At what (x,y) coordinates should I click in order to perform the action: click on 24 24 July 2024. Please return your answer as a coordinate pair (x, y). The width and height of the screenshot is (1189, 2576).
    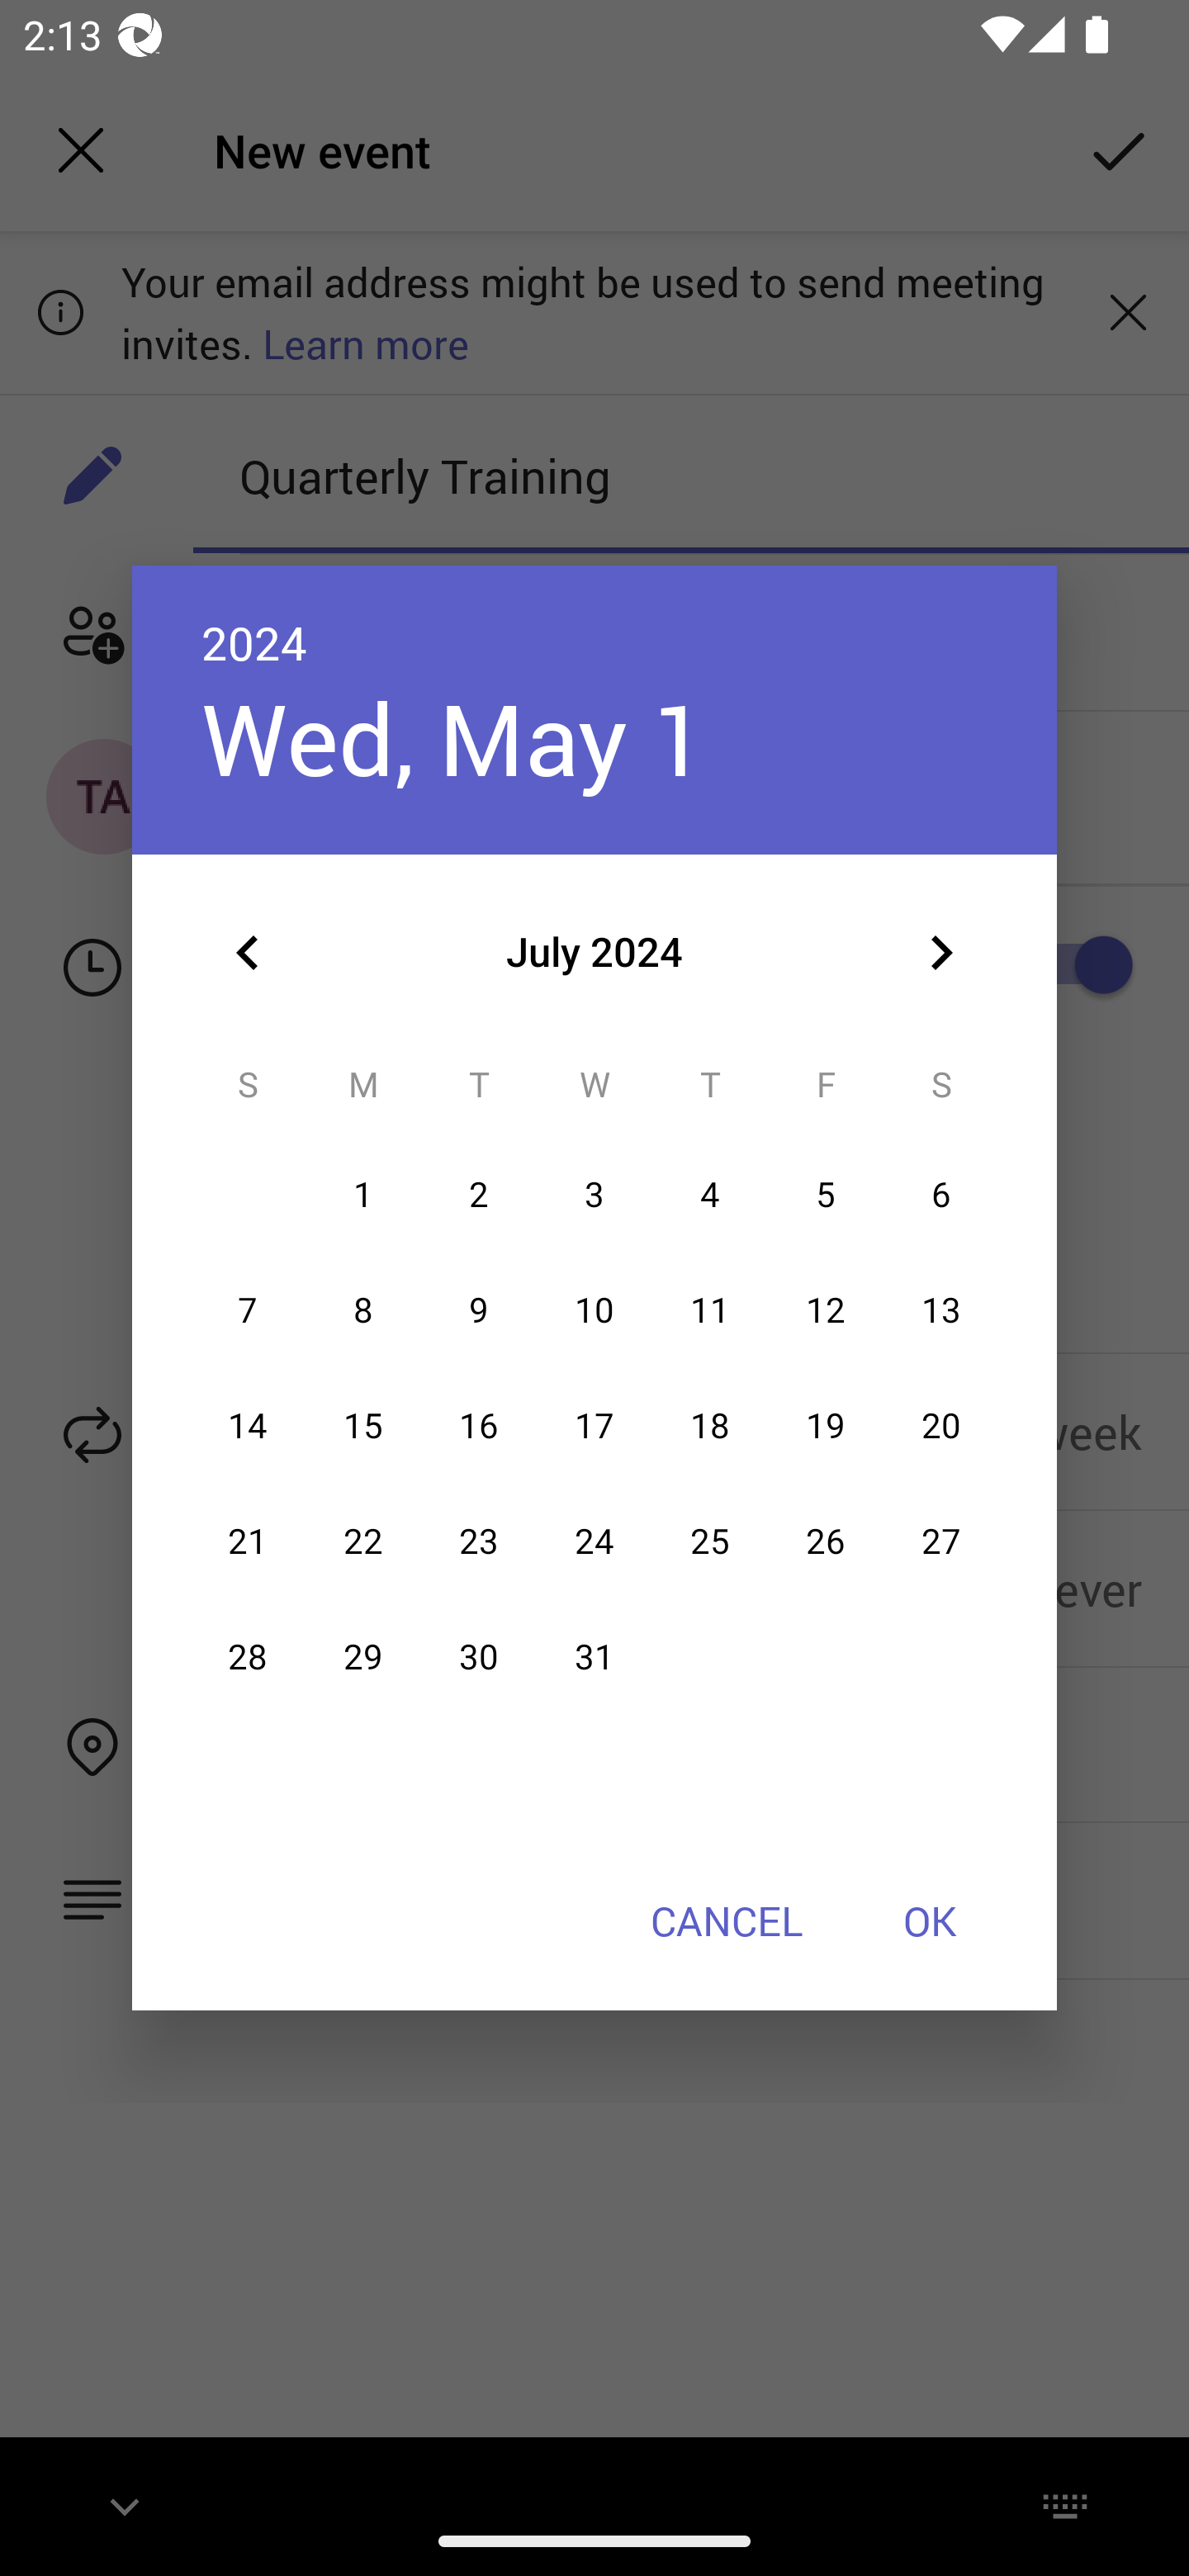
    Looking at the image, I should click on (594, 1541).